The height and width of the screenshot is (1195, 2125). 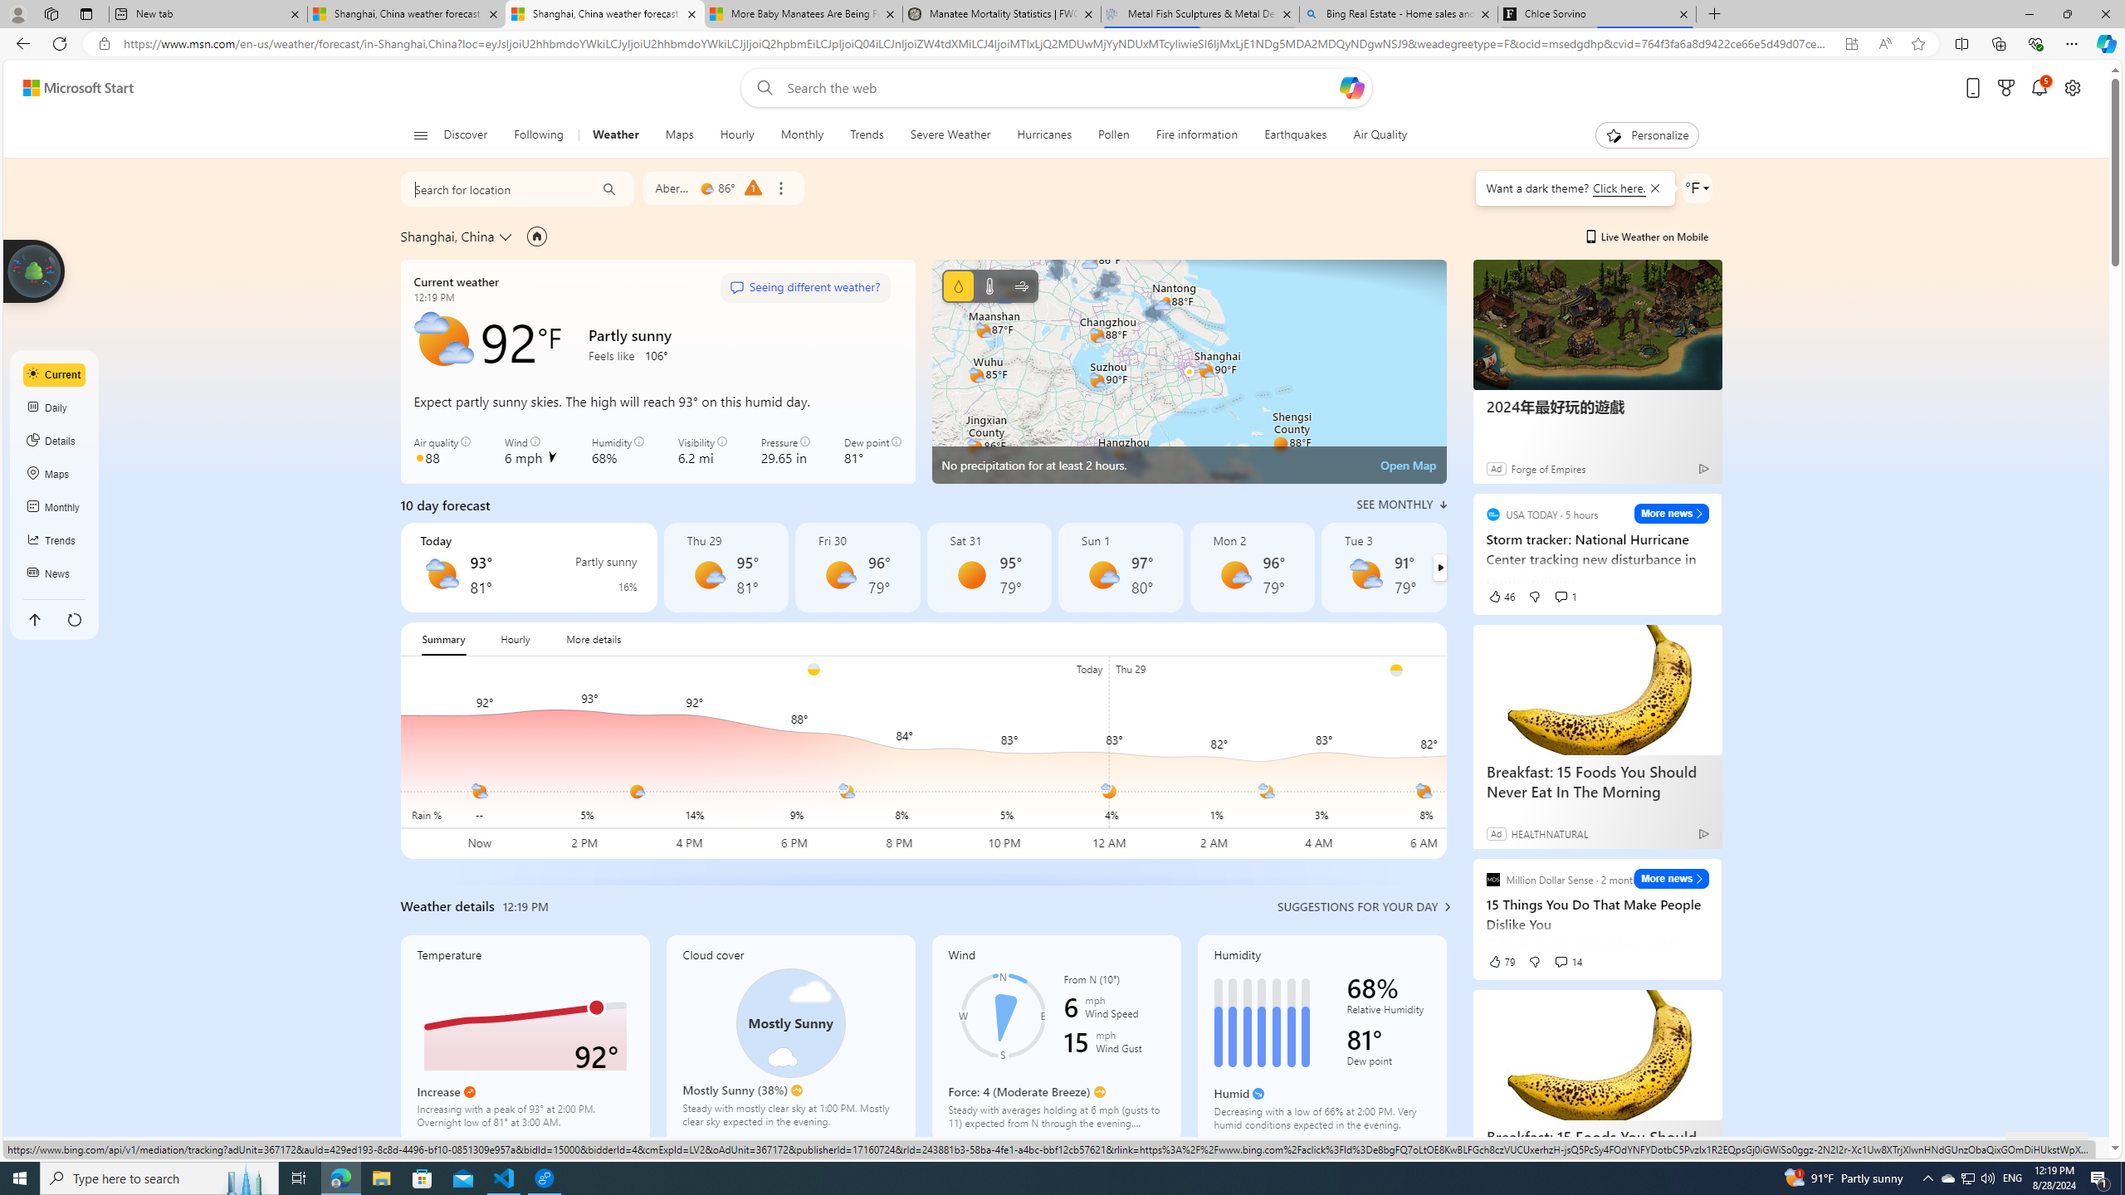 I want to click on View site information, so click(x=103, y=44).